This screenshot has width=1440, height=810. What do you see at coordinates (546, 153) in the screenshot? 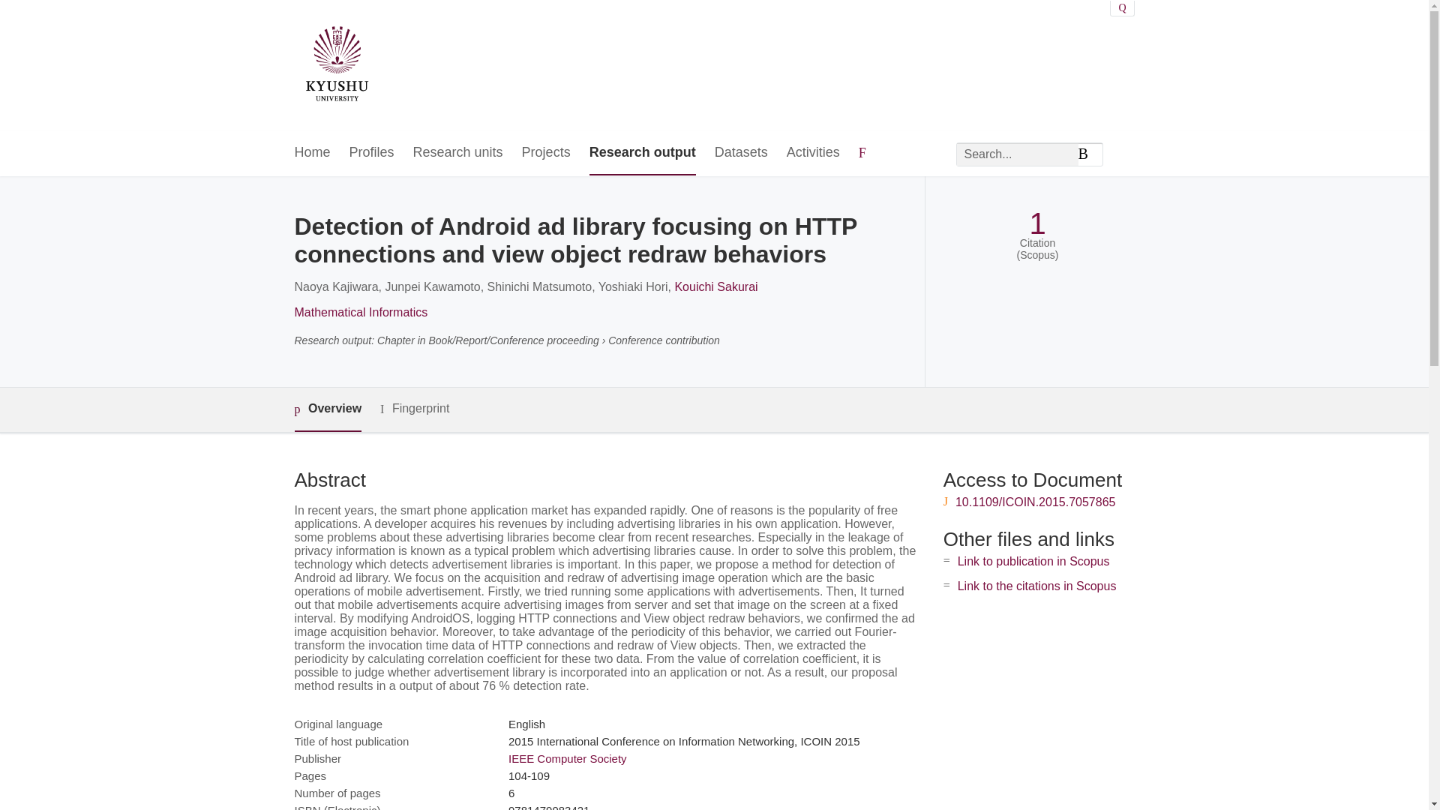
I see `Projects` at bounding box center [546, 153].